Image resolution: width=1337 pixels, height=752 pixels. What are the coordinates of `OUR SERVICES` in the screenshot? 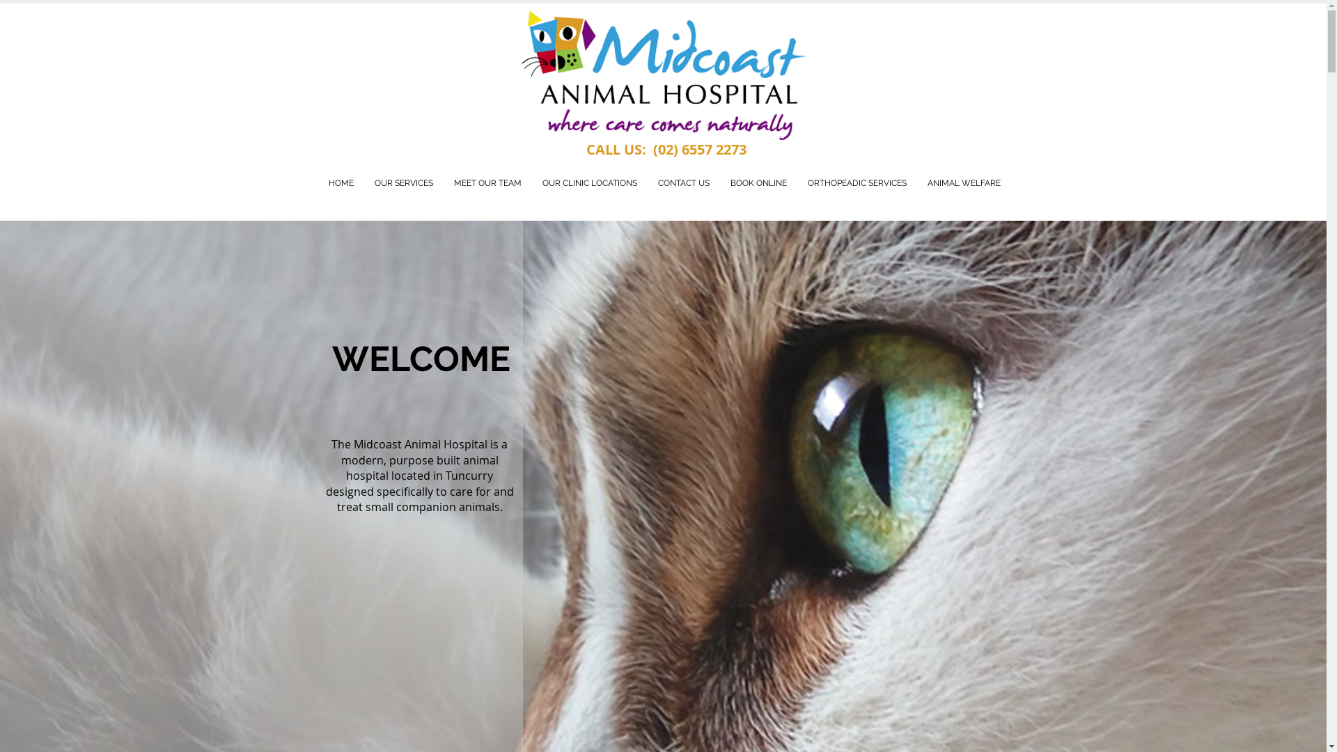 It's located at (403, 184).